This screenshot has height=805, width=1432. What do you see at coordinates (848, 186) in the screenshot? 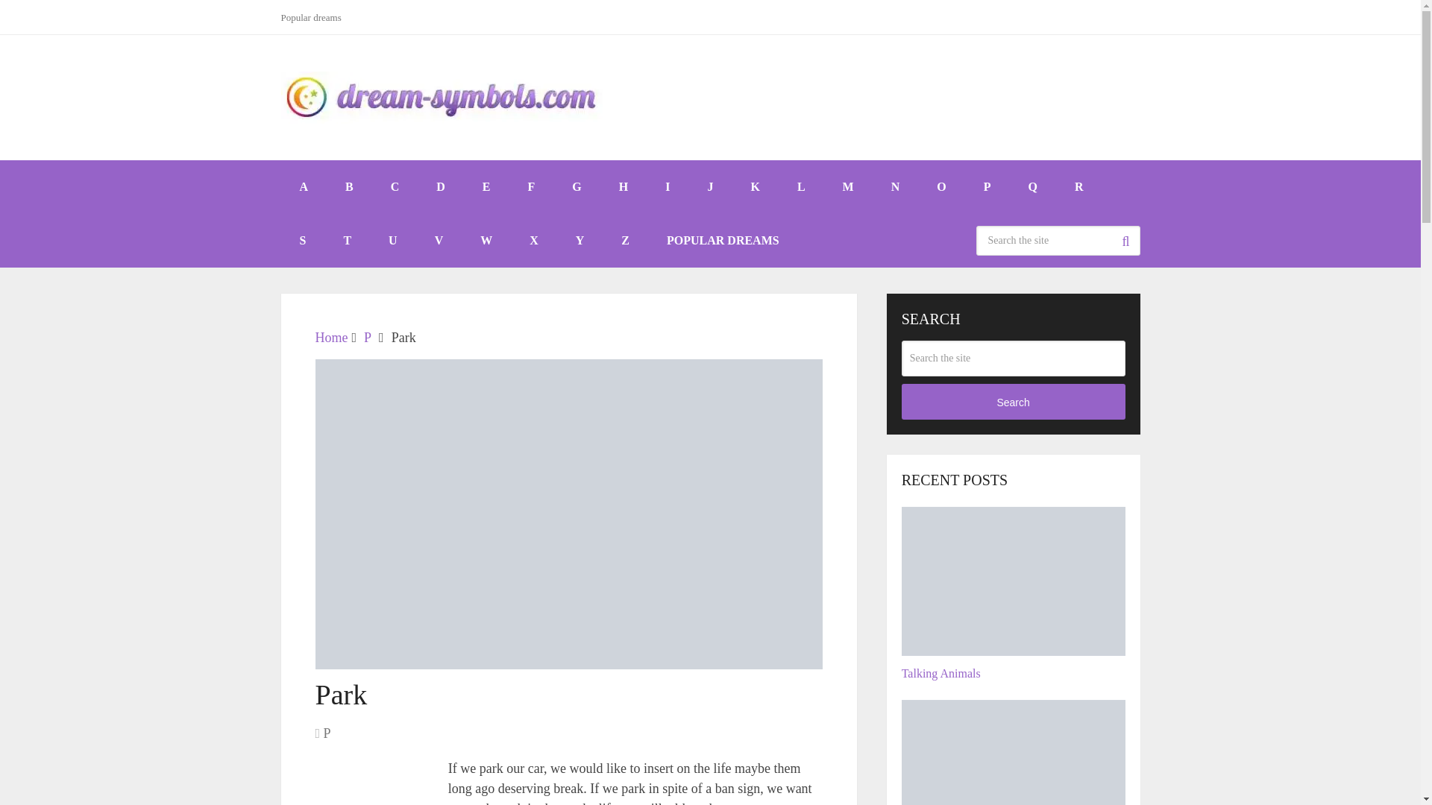
I see `M` at bounding box center [848, 186].